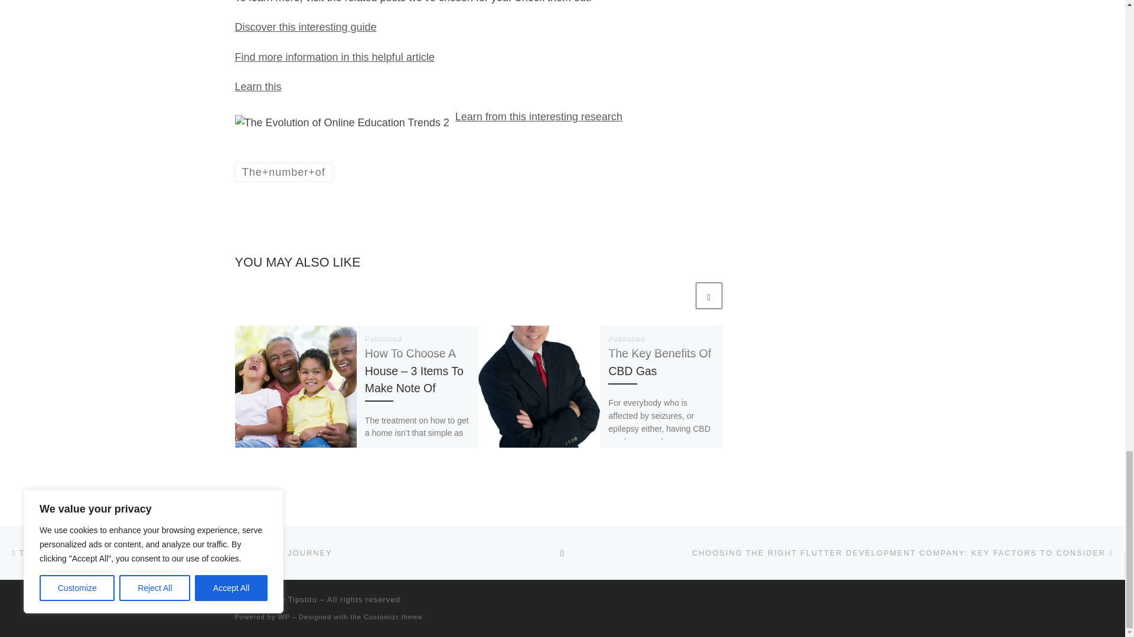  I want to click on Powered by WordPress, so click(283, 617).